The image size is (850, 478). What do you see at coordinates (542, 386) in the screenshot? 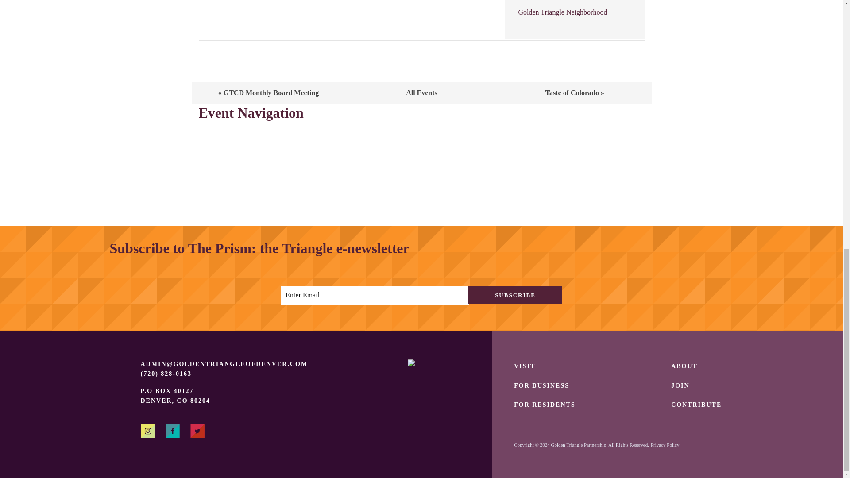
I see `FOR BUSINESS` at bounding box center [542, 386].